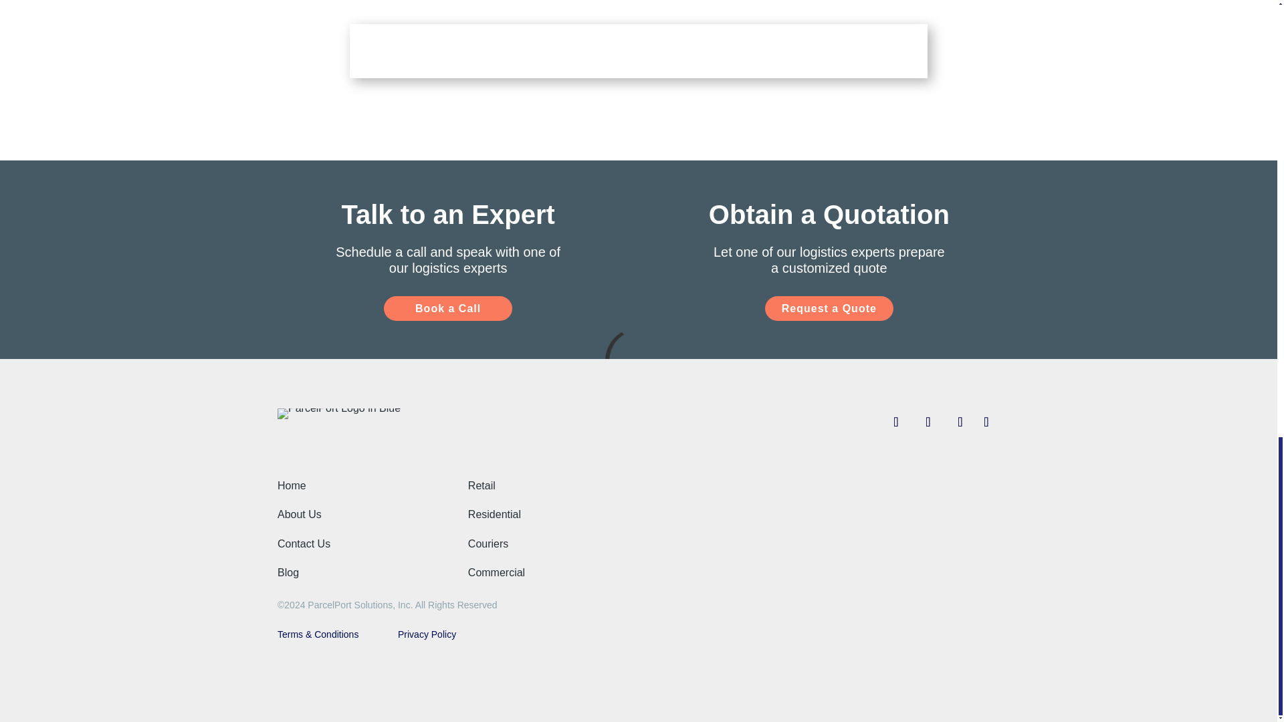 The width and height of the screenshot is (1284, 722). Describe the element at coordinates (960, 422) in the screenshot. I see `Follow on Instagram` at that location.